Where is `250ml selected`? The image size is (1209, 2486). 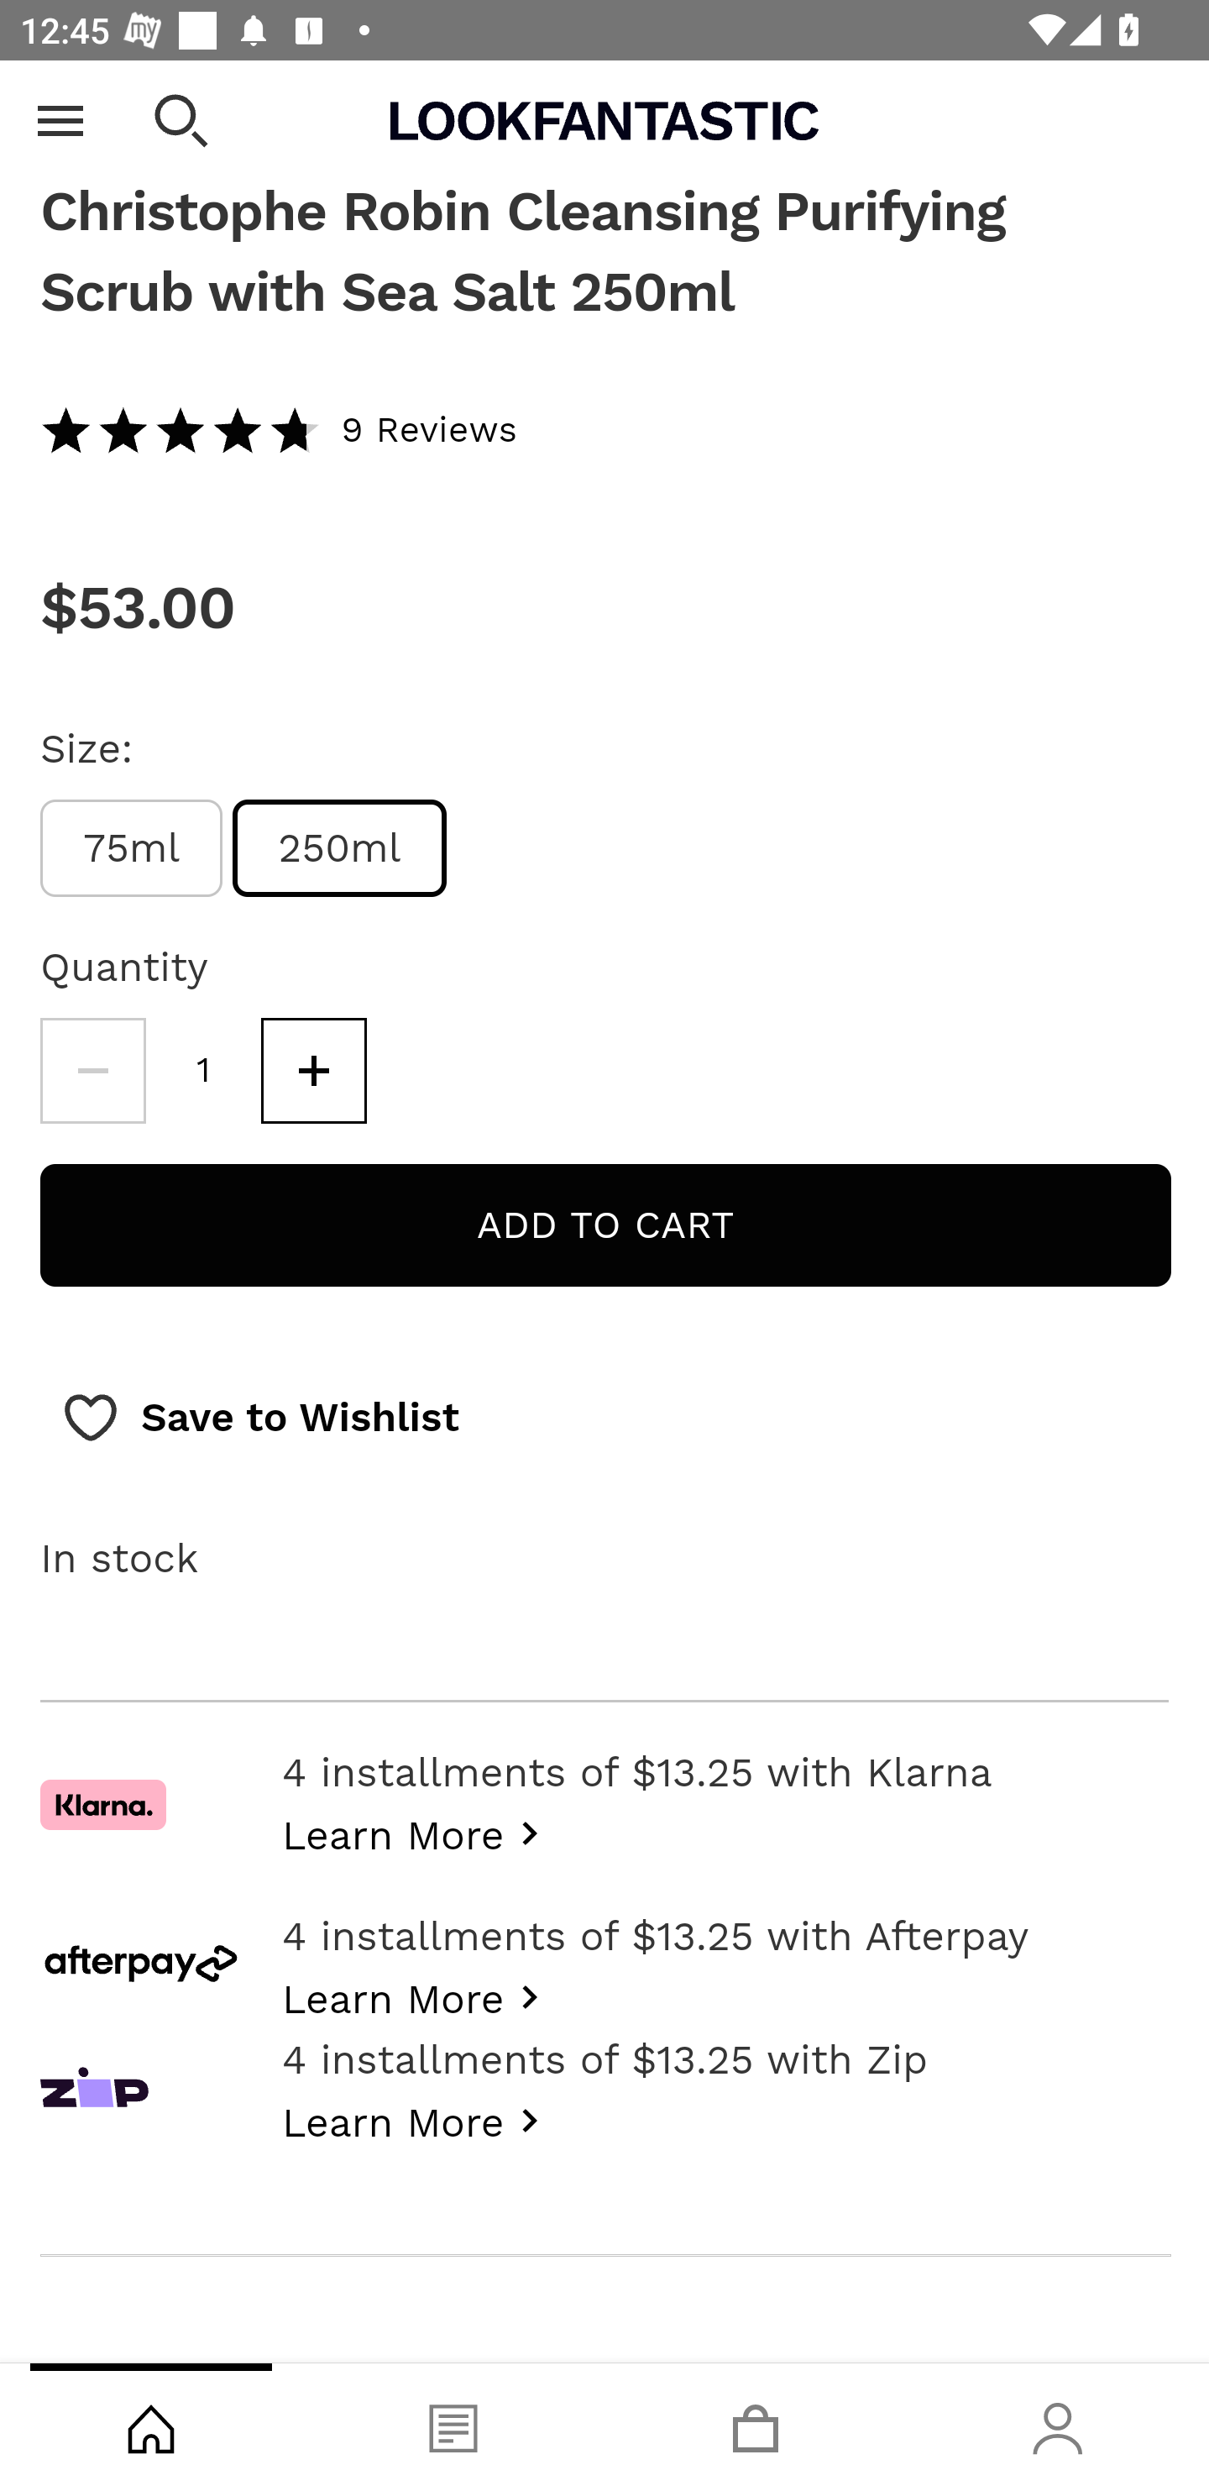 250ml selected is located at coordinates (340, 848).